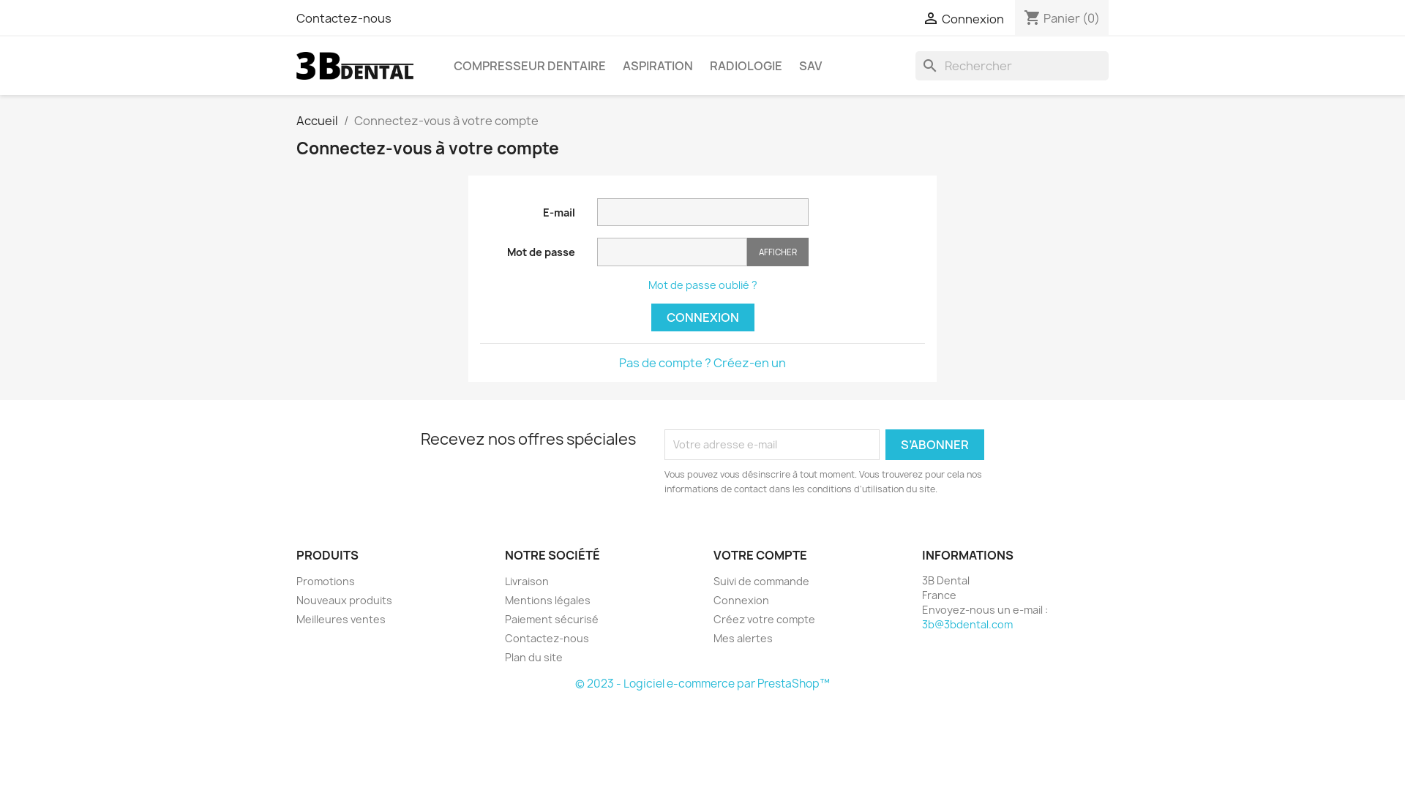 Image resolution: width=1405 pixels, height=790 pixels. Describe the element at coordinates (760, 554) in the screenshot. I see `VOTRE COMPTE` at that location.